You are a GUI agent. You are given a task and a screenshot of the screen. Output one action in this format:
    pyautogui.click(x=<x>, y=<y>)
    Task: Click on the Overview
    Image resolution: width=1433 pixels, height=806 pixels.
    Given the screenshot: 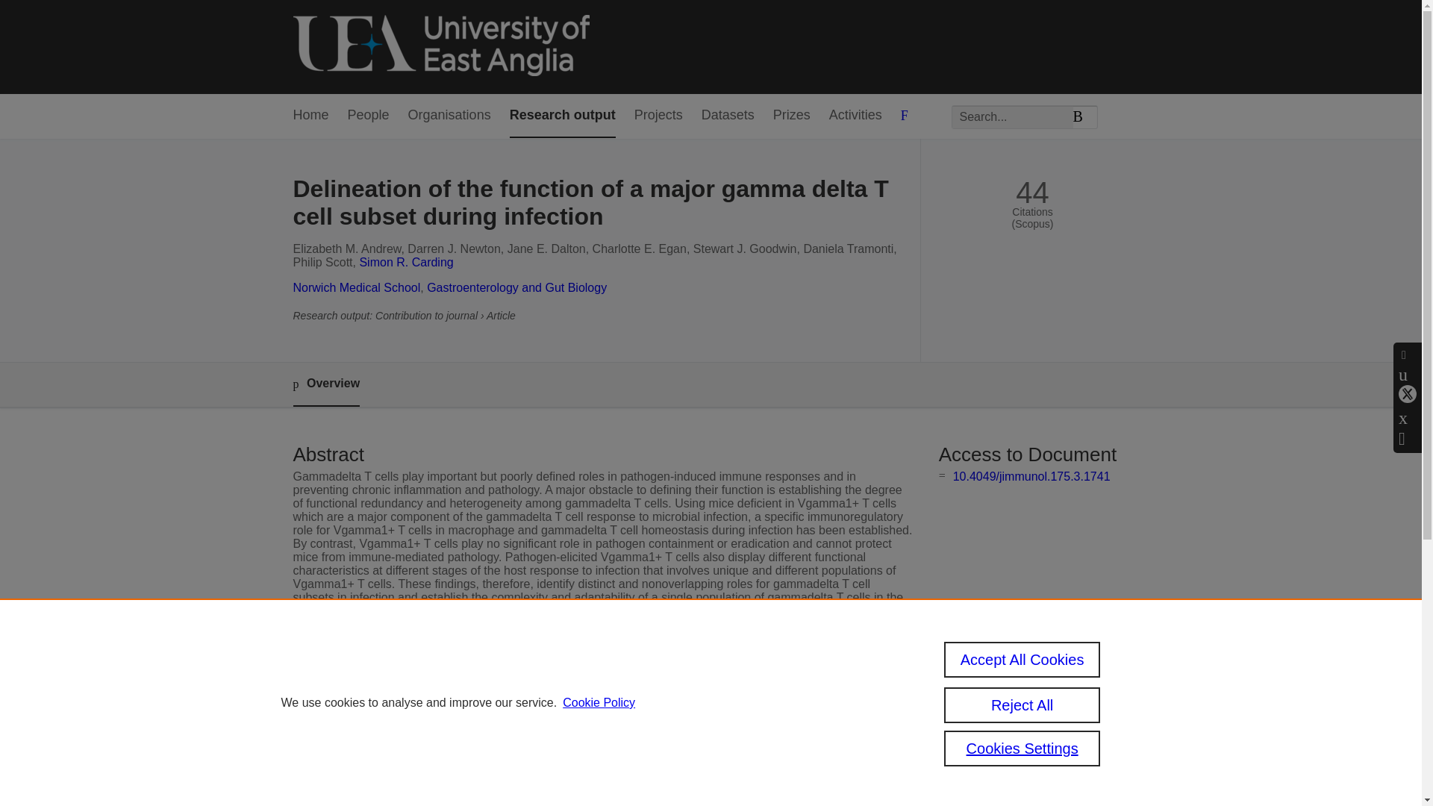 What is the action you would take?
    pyautogui.click(x=325, y=385)
    